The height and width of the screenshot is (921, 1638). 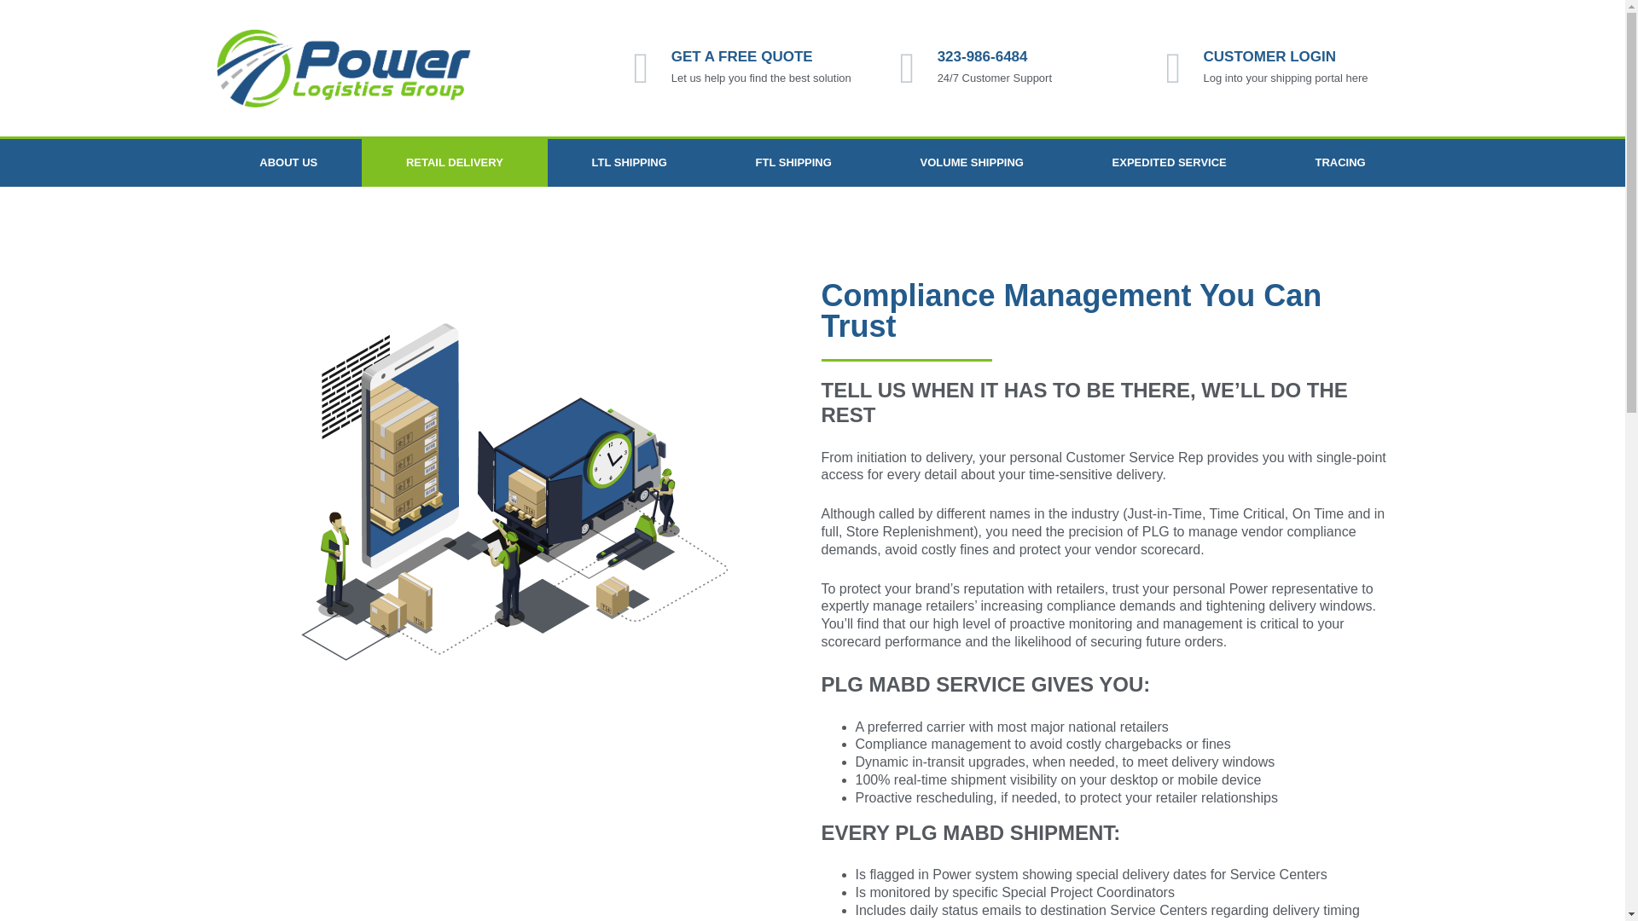 What do you see at coordinates (288, 163) in the screenshot?
I see `ABOUT US` at bounding box center [288, 163].